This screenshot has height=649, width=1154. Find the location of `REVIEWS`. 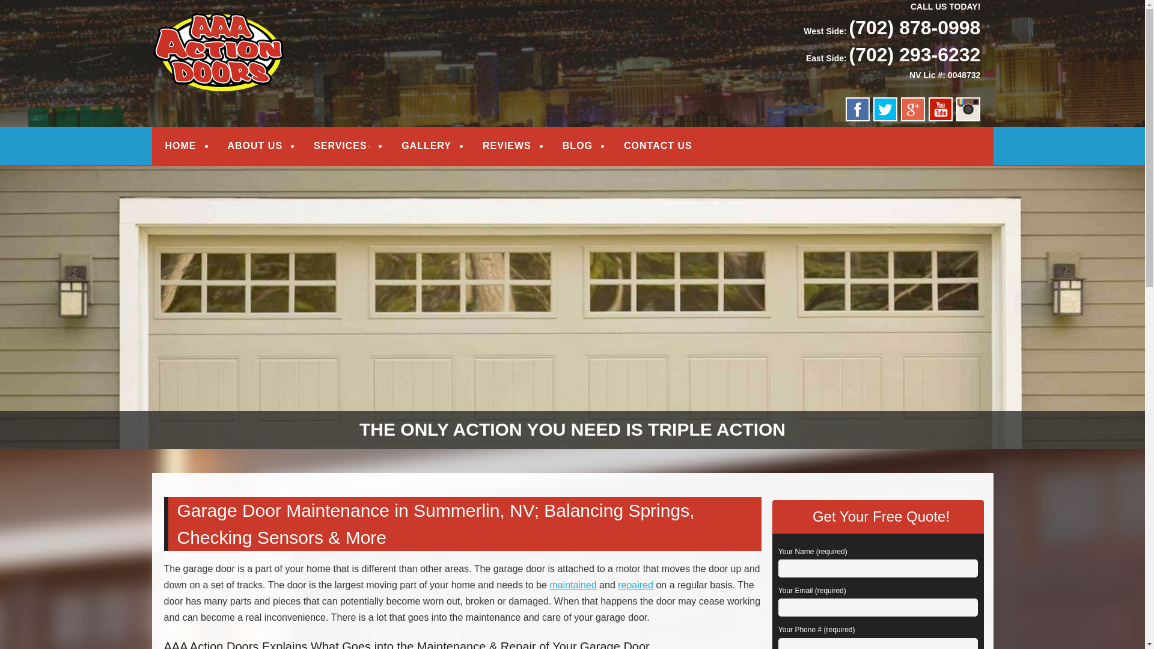

REVIEWS is located at coordinates (507, 145).